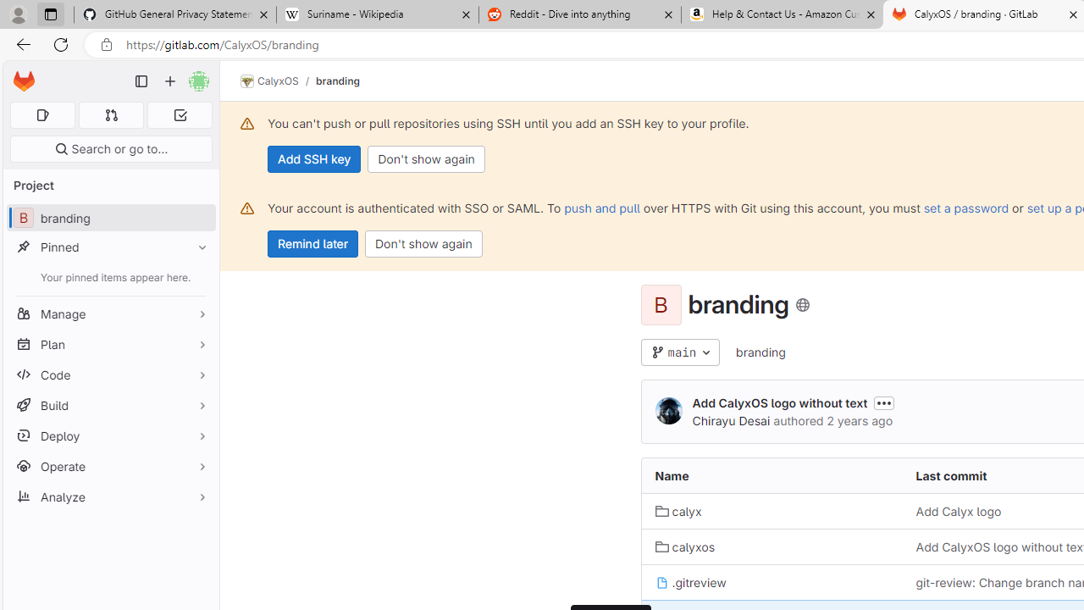  I want to click on Build, so click(110, 405).